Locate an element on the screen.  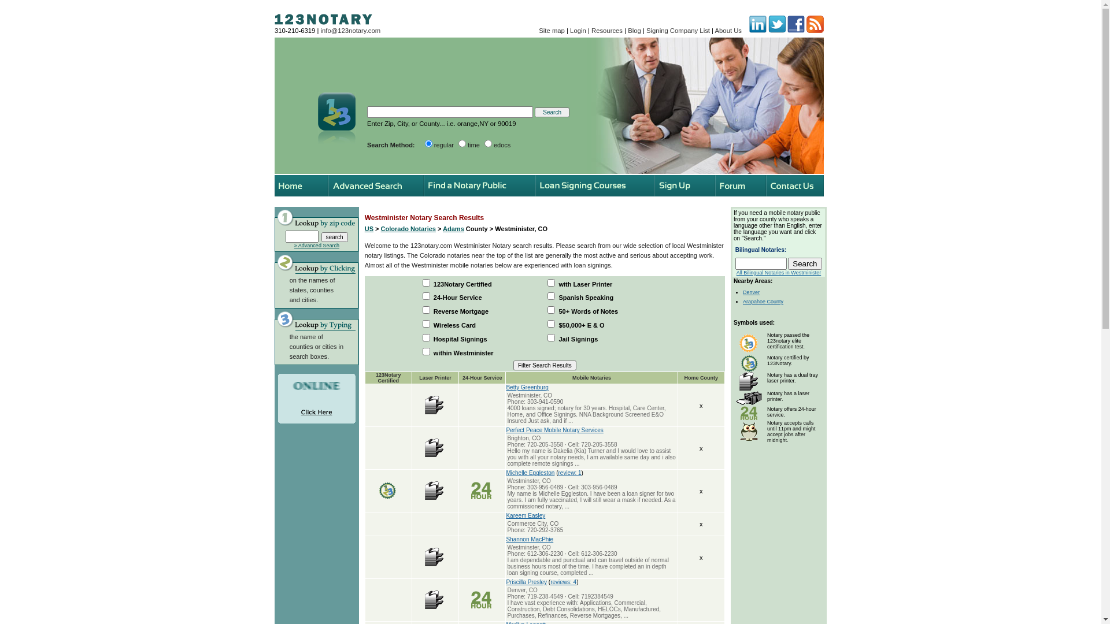
search is located at coordinates (335, 237).